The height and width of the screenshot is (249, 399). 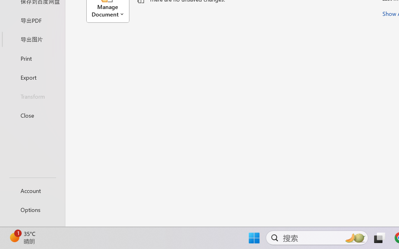 What do you see at coordinates (32, 96) in the screenshot?
I see `Transform` at bounding box center [32, 96].